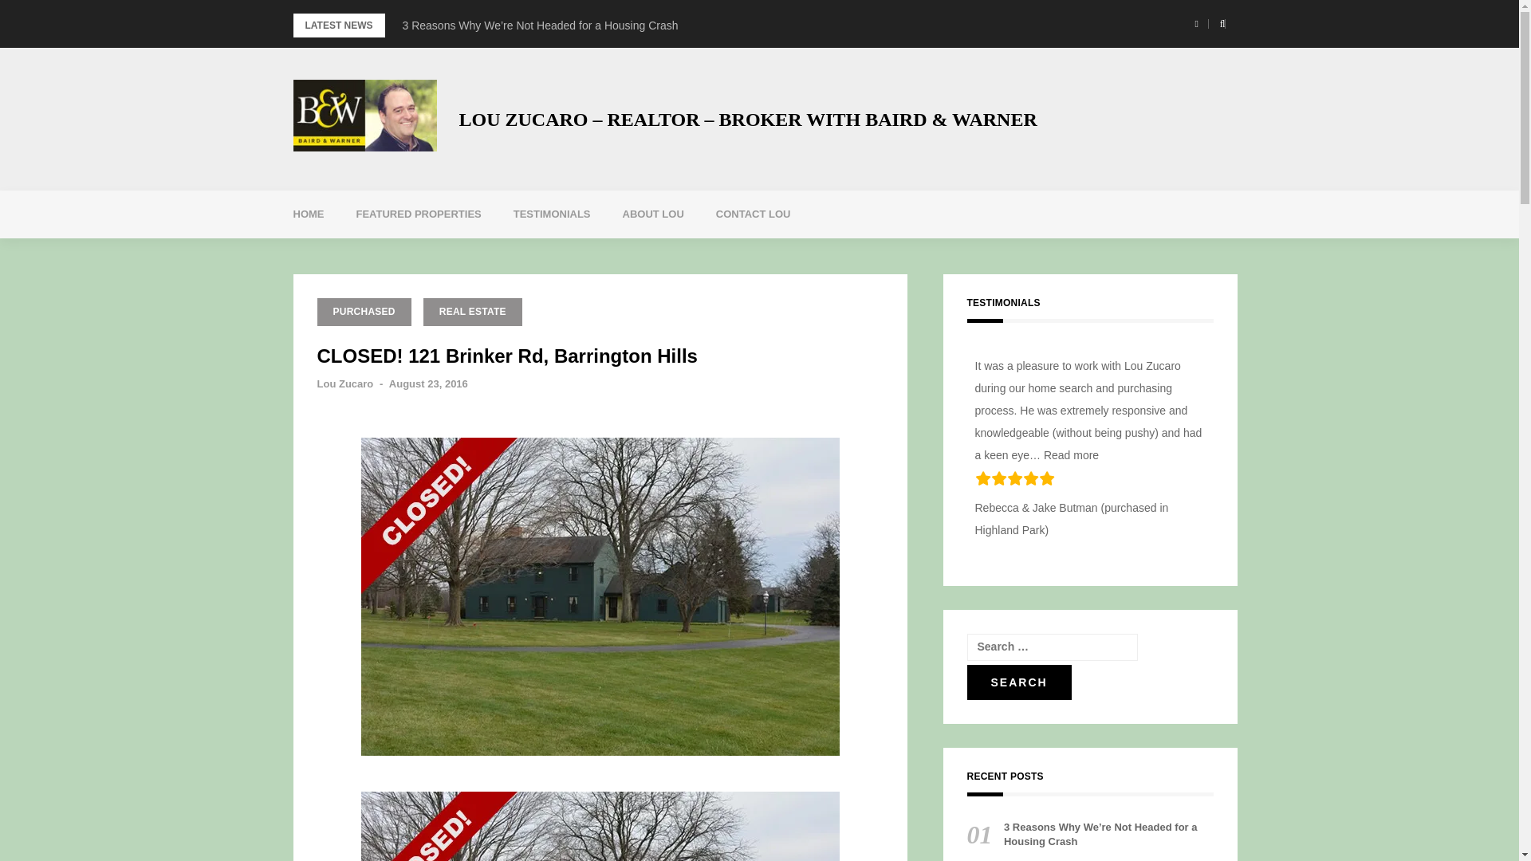  Describe the element at coordinates (308, 214) in the screenshot. I see `Home` at that location.